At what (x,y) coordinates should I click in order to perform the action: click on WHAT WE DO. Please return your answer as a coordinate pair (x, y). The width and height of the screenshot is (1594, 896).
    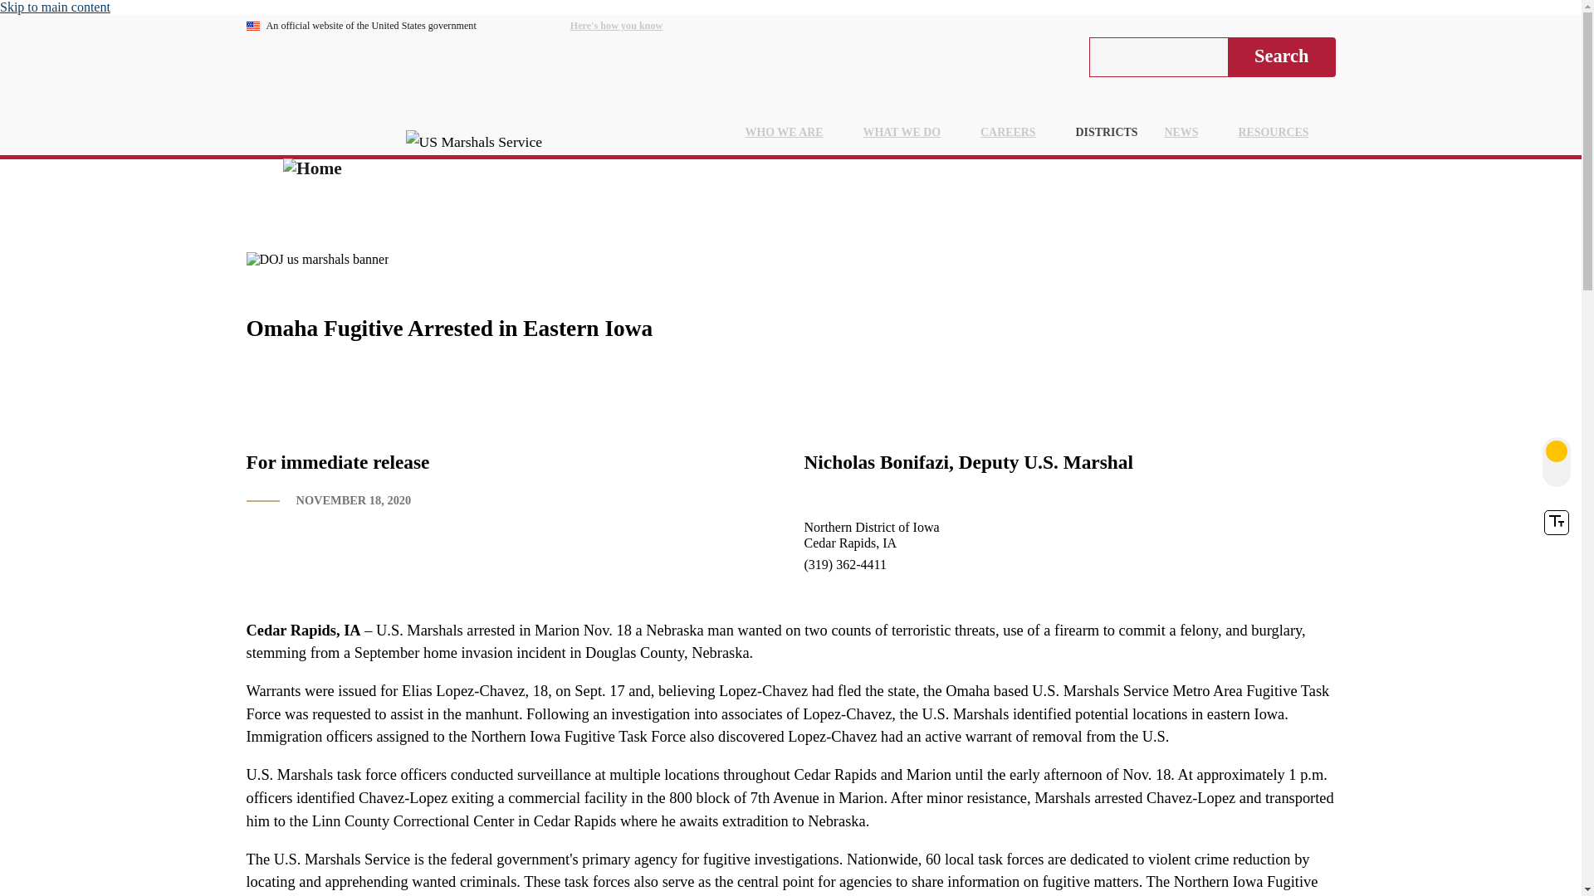
    Looking at the image, I should click on (908, 133).